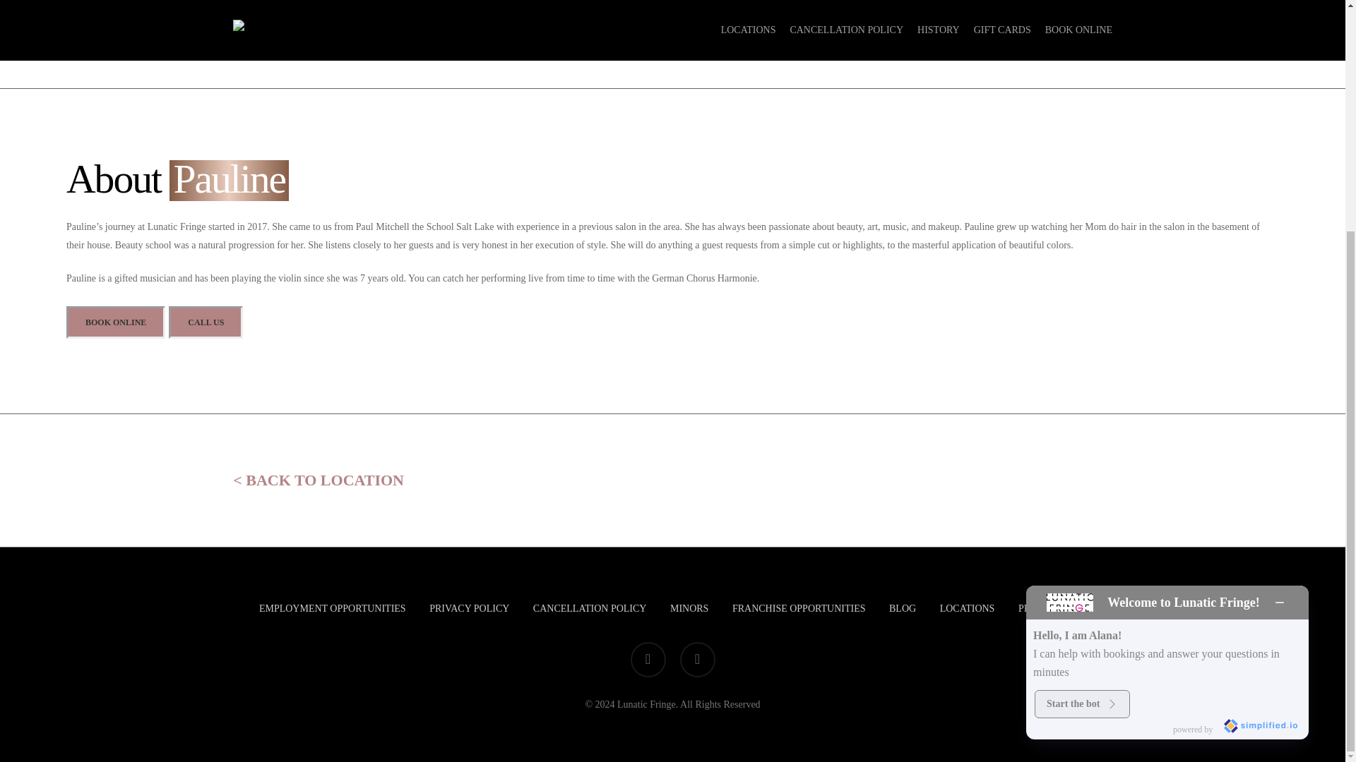 Image resolution: width=1356 pixels, height=762 pixels. I want to click on CALL US, so click(205, 322).